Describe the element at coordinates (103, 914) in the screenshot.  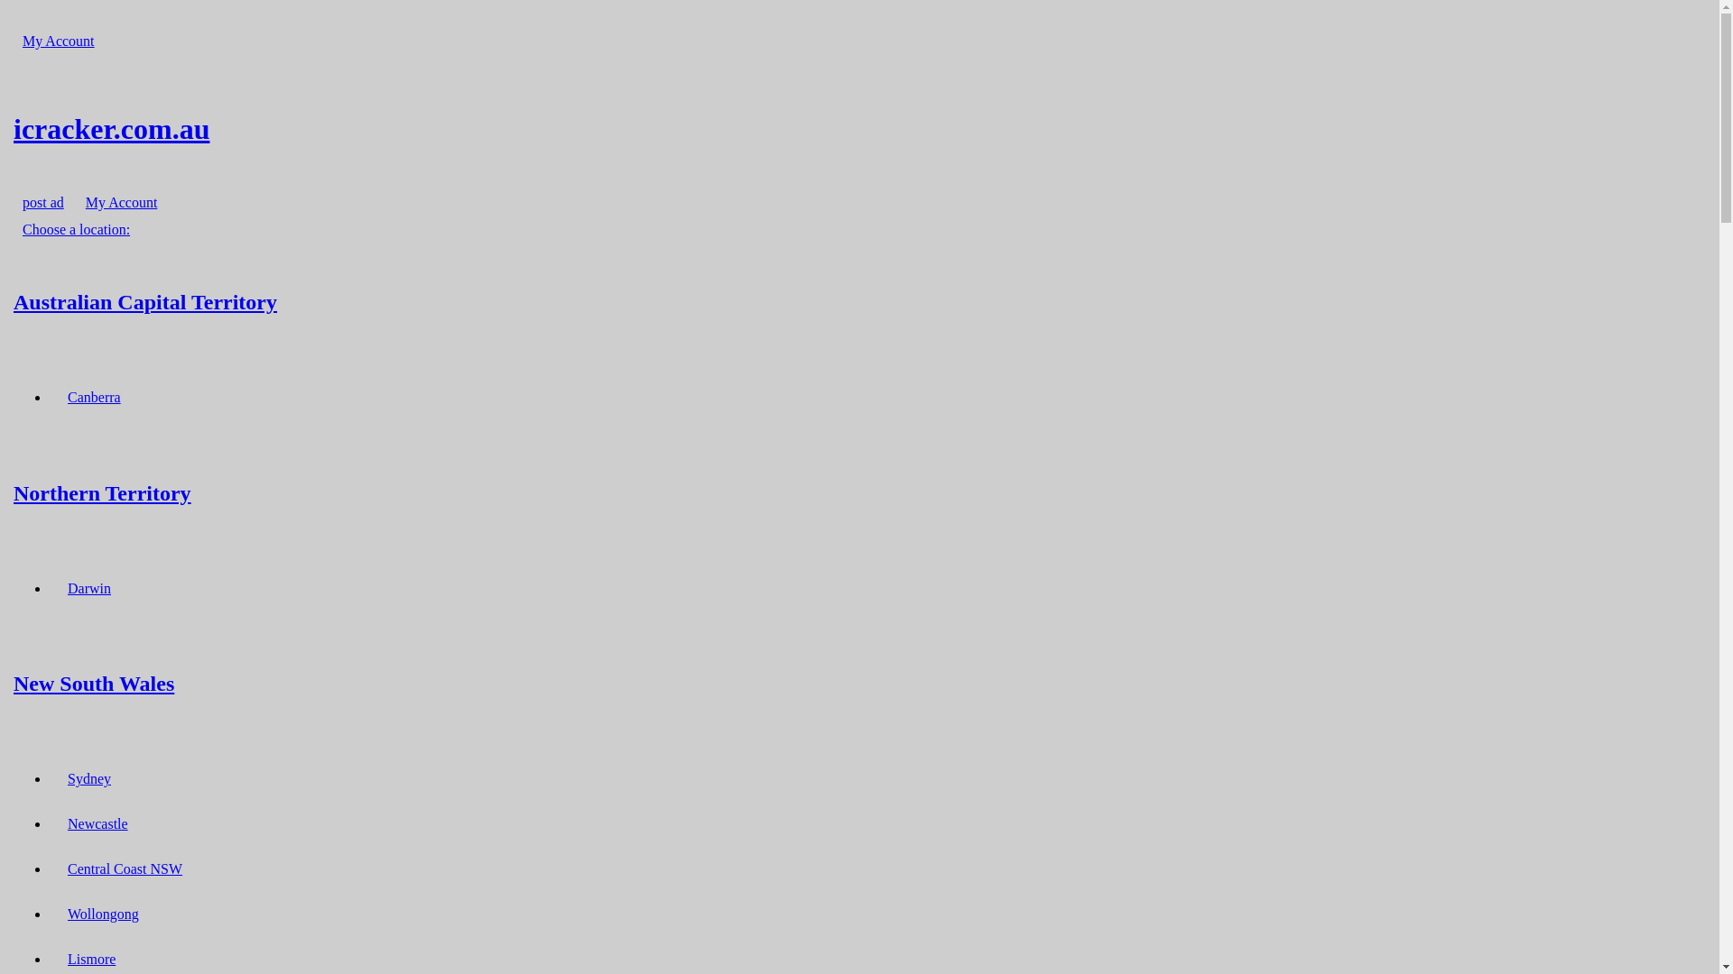
I see `Wollongong` at that location.